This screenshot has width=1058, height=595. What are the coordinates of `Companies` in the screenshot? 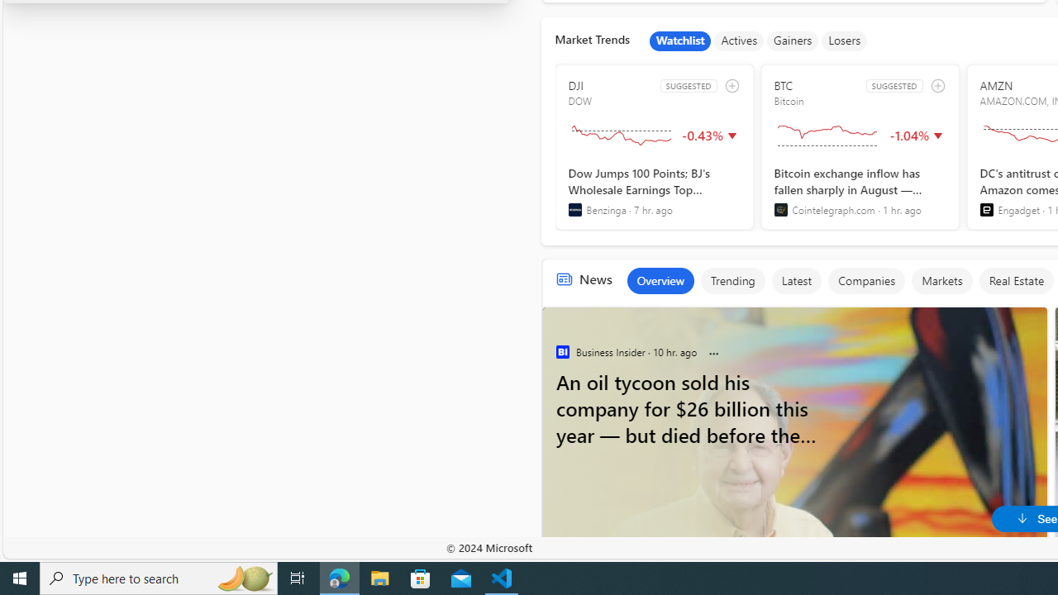 It's located at (865, 281).